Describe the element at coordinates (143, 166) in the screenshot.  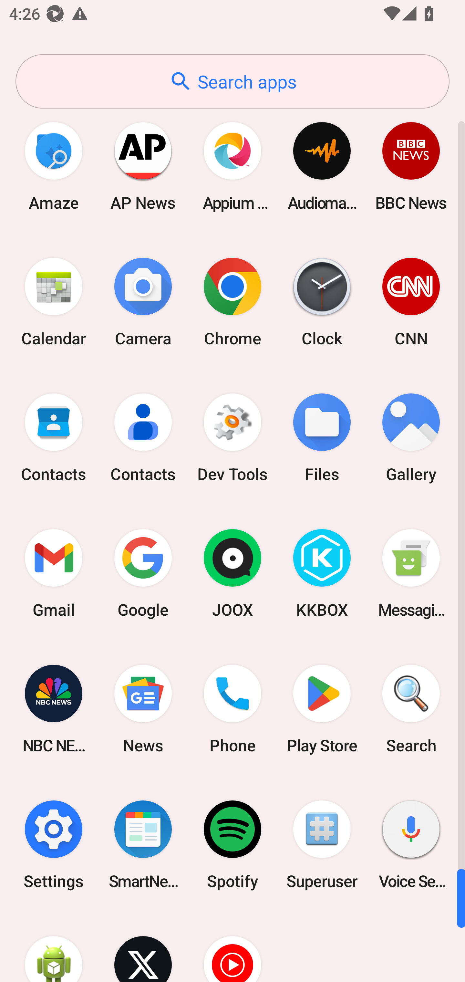
I see `AP News` at that location.